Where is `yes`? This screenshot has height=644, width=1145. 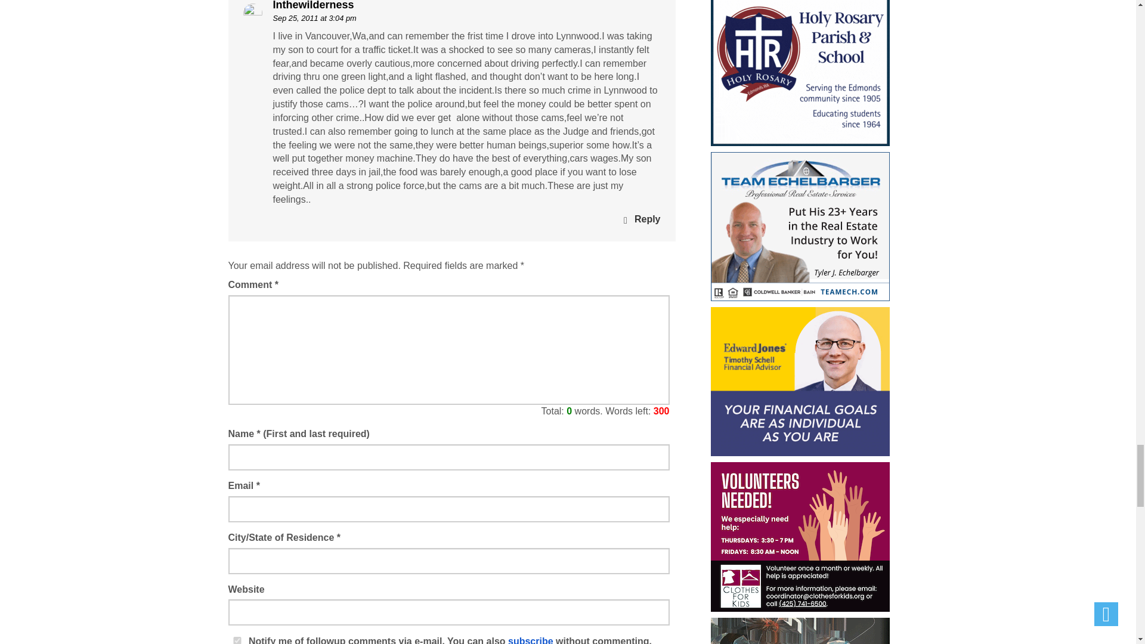 yes is located at coordinates (237, 640).